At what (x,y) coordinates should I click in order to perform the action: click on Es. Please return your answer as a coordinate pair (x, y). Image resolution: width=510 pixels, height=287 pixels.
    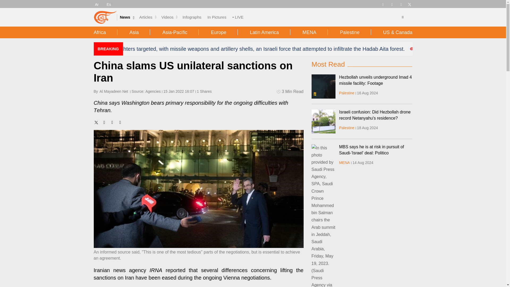
    Looking at the image, I should click on (109, 4).